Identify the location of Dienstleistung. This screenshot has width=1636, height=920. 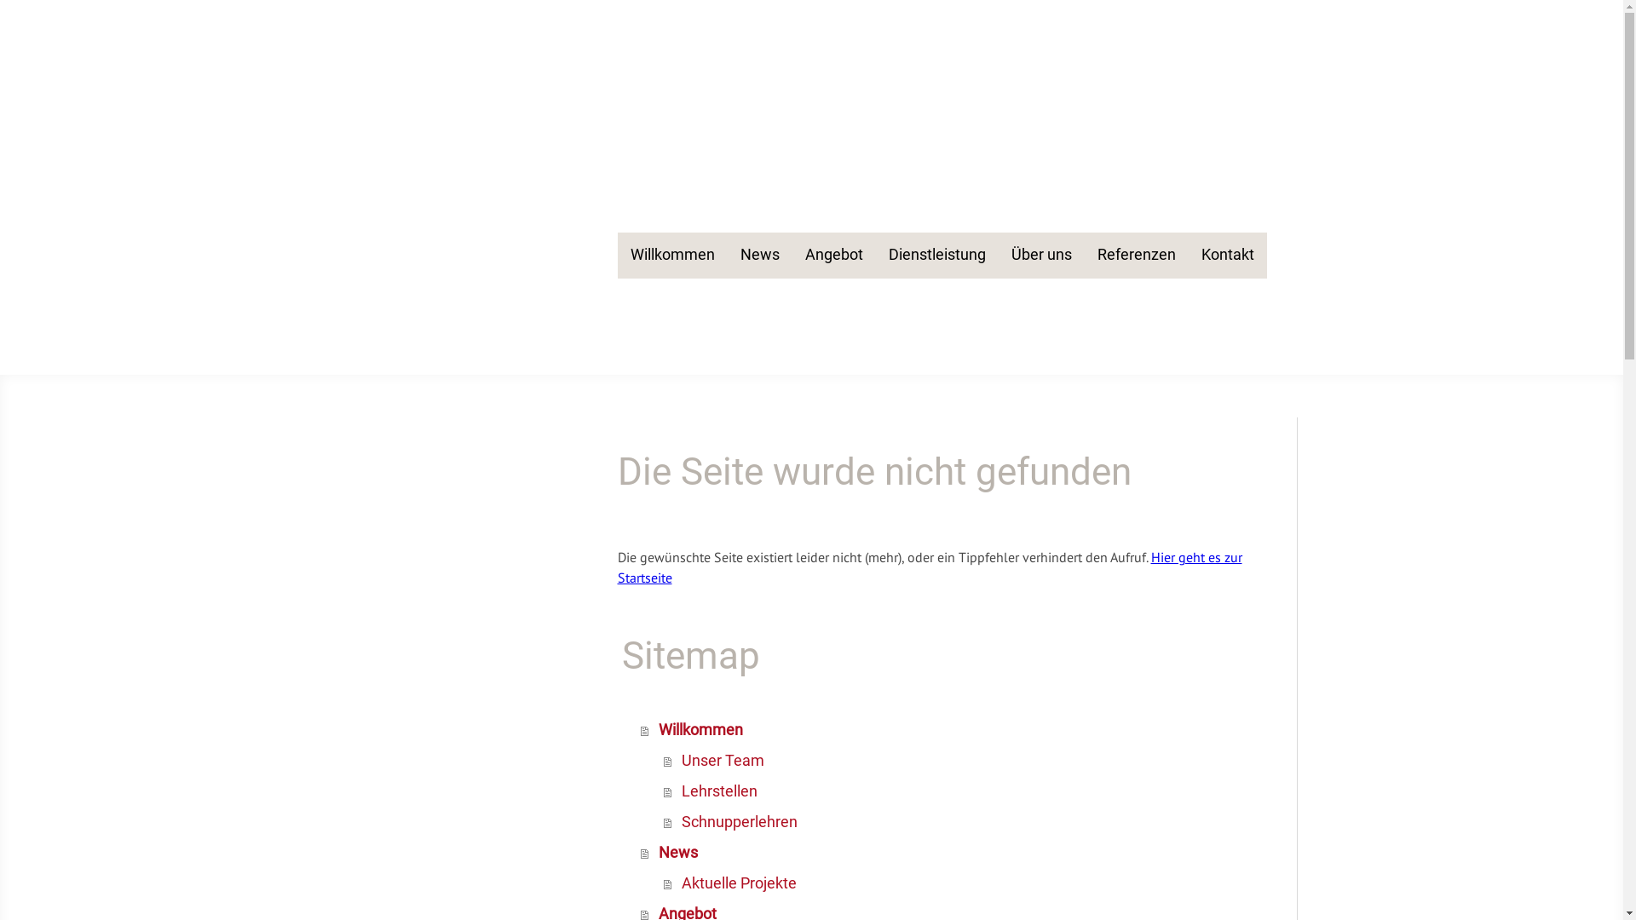
(937, 256).